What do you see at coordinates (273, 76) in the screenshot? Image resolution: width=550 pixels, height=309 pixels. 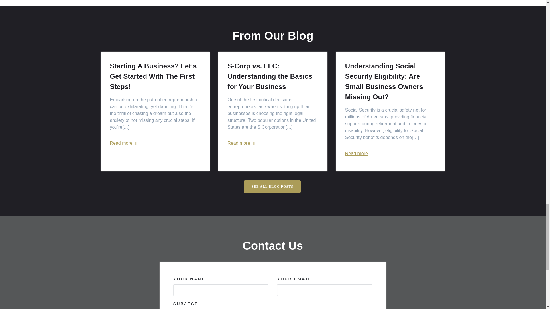 I see `S-Corp vs. LLC: Understanding the Basics for Your Business` at bounding box center [273, 76].